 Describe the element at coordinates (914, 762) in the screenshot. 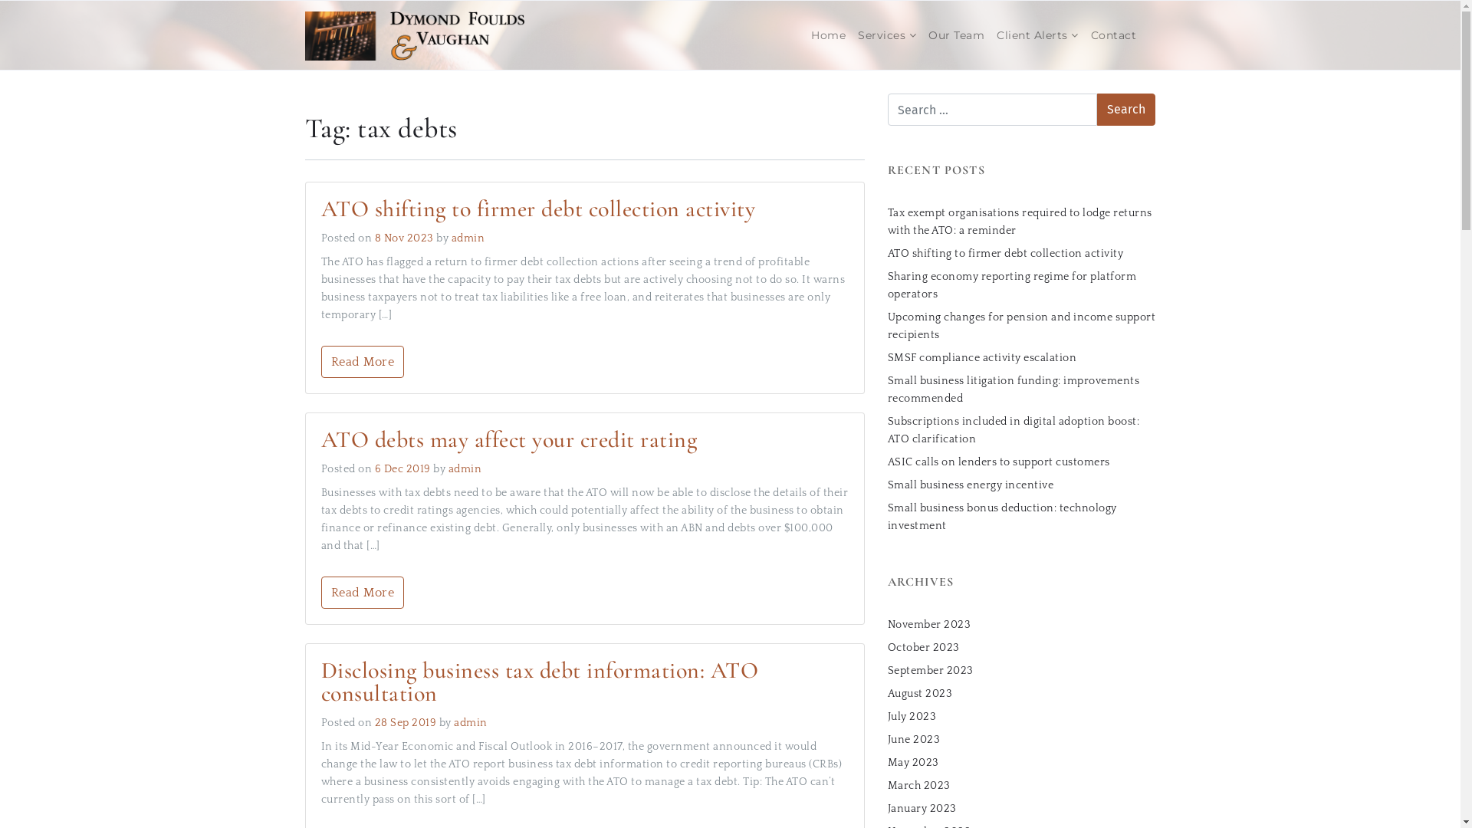

I see `May 2023` at that location.